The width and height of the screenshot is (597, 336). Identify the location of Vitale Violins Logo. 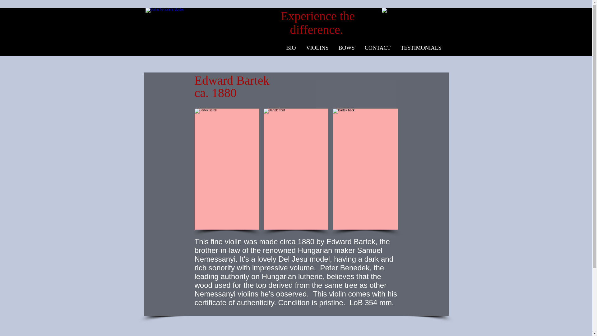
(205, 31).